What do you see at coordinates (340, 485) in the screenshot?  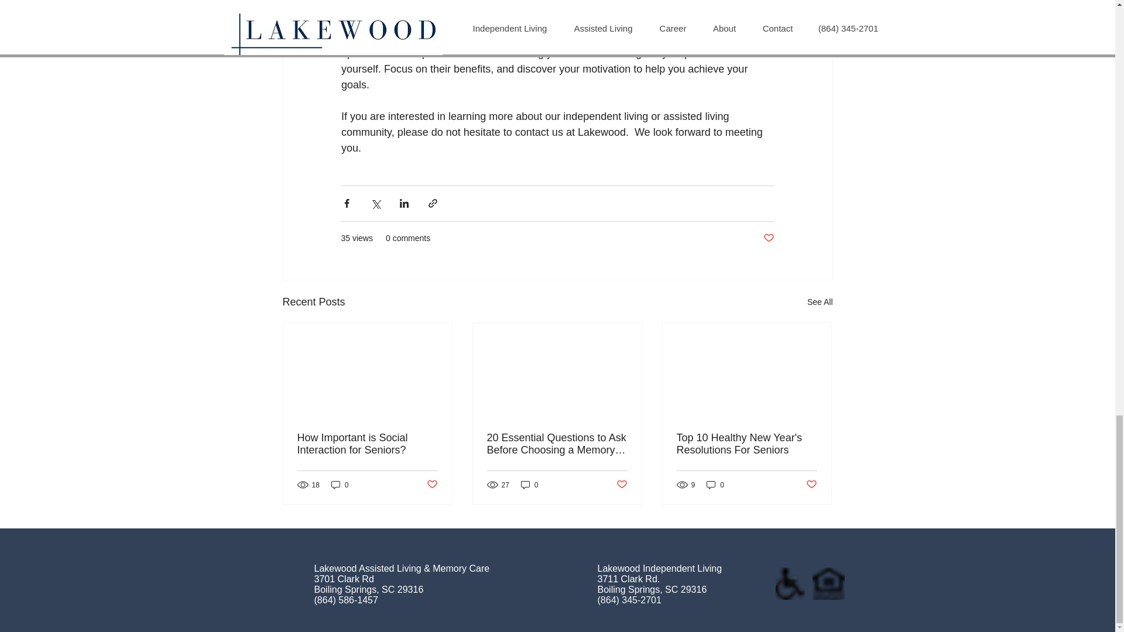 I see `0` at bounding box center [340, 485].